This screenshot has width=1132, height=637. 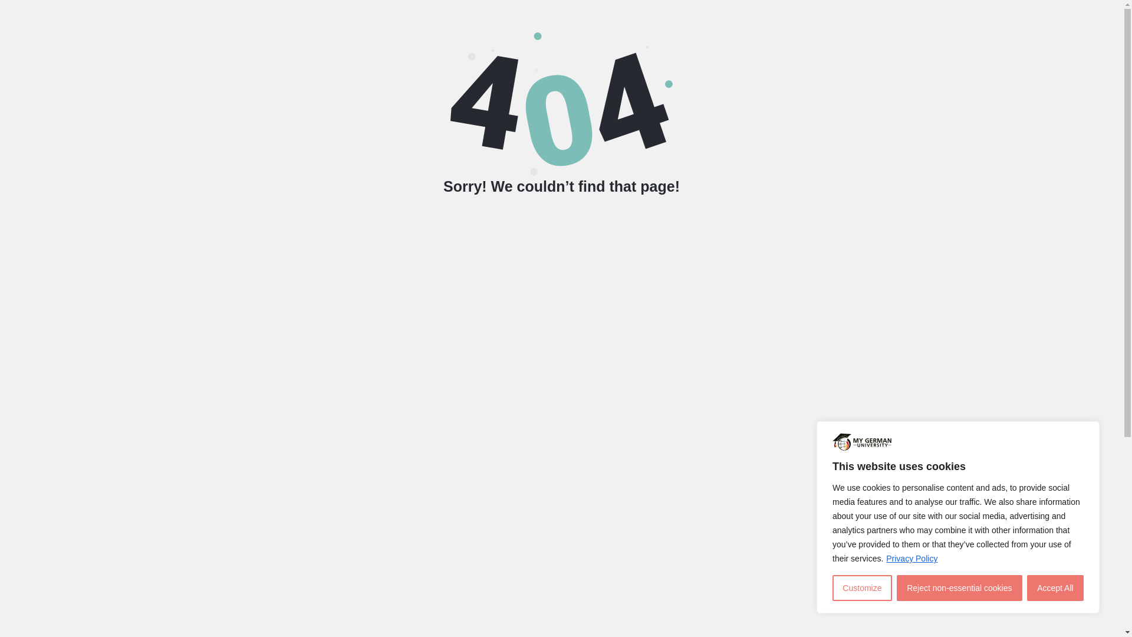 I want to click on Privacy Policy, so click(x=911, y=558).